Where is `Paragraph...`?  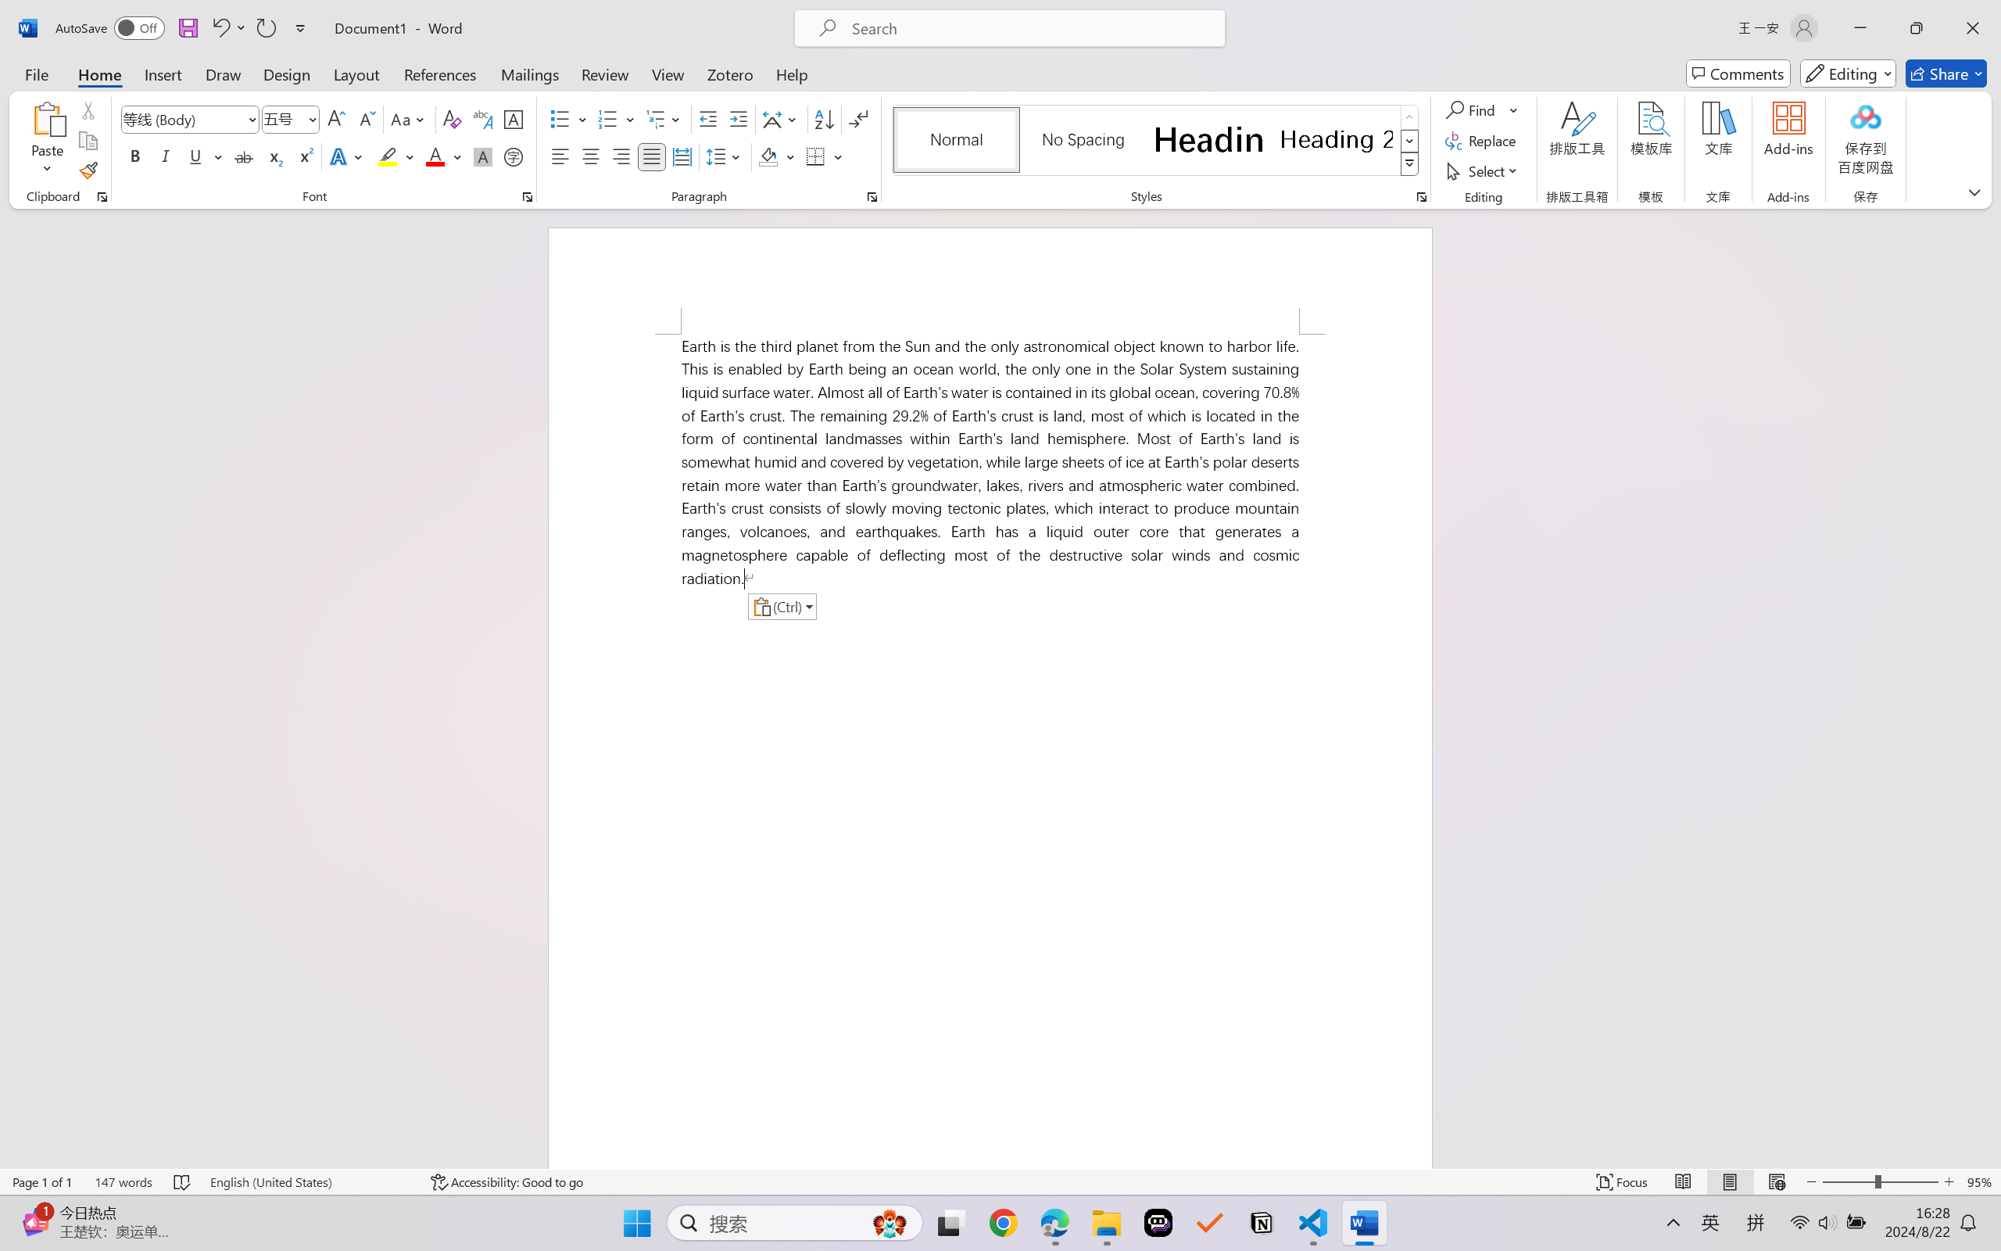
Paragraph... is located at coordinates (872, 197).